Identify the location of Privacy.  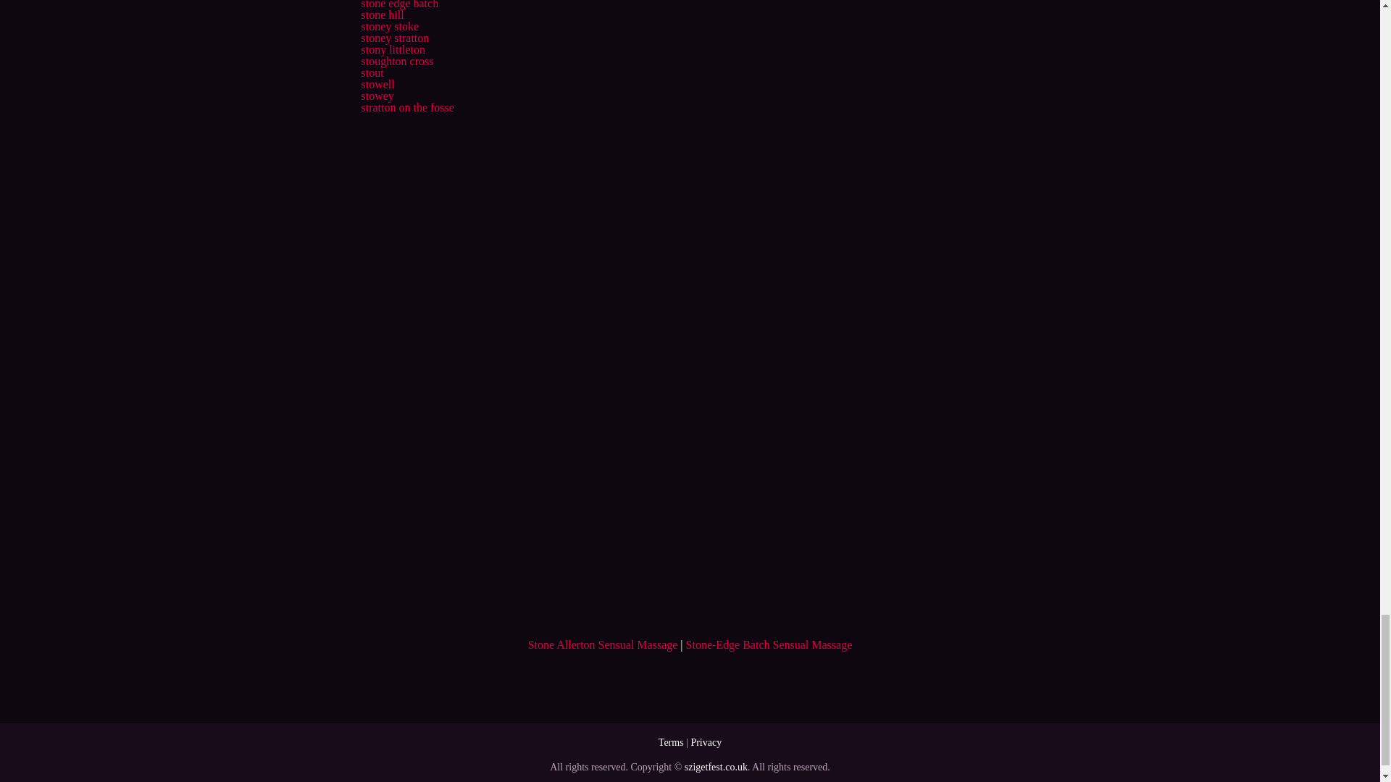
(706, 742).